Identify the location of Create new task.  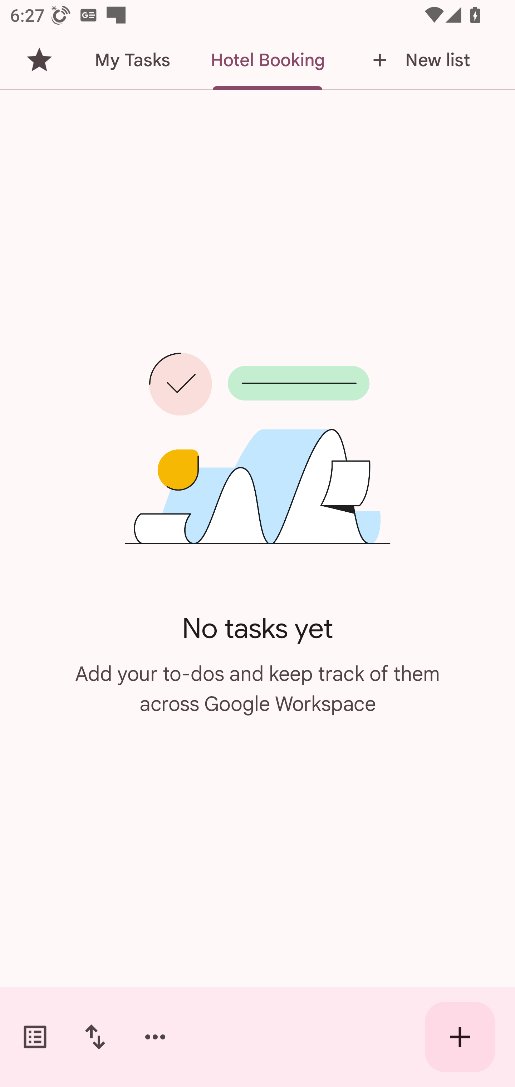
(460, 1037).